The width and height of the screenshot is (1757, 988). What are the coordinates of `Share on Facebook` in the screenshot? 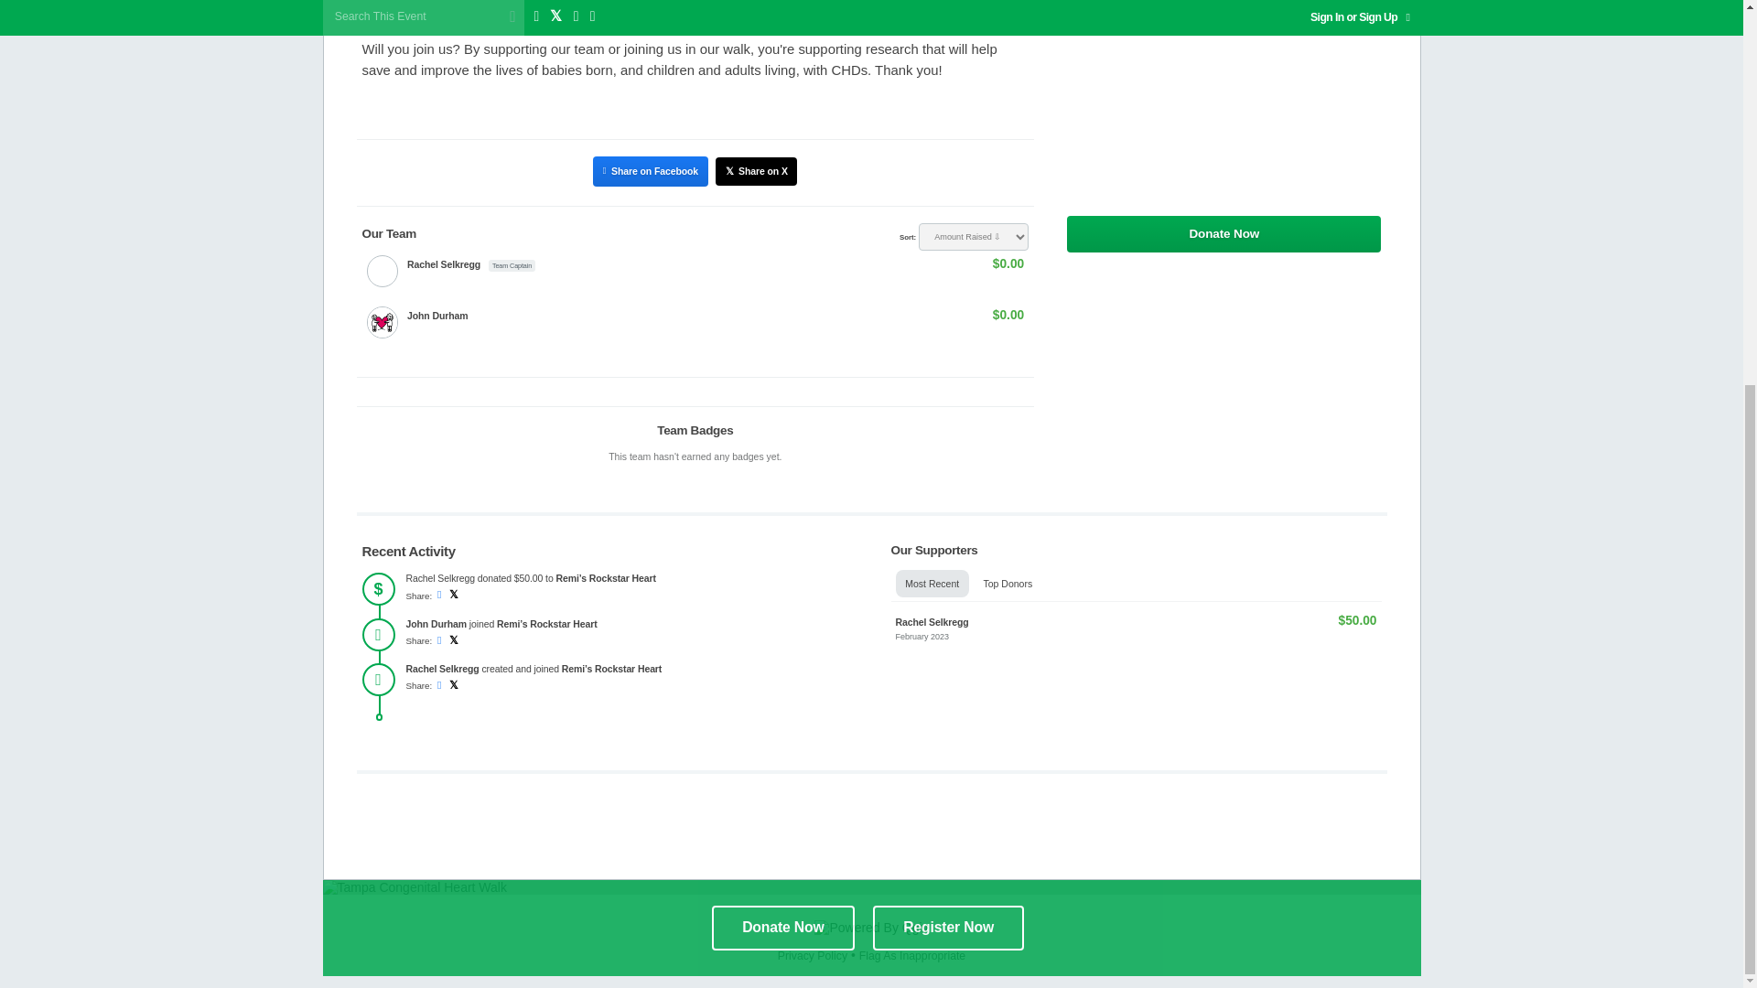 It's located at (650, 170).